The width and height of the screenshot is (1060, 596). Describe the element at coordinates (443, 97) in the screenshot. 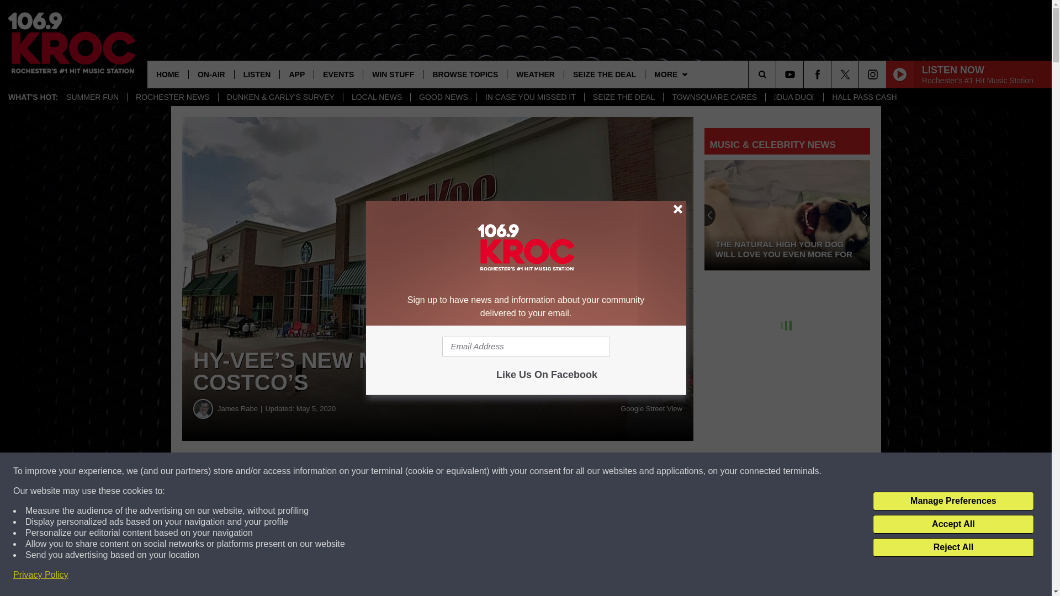

I see `GOOD NEWS` at that location.